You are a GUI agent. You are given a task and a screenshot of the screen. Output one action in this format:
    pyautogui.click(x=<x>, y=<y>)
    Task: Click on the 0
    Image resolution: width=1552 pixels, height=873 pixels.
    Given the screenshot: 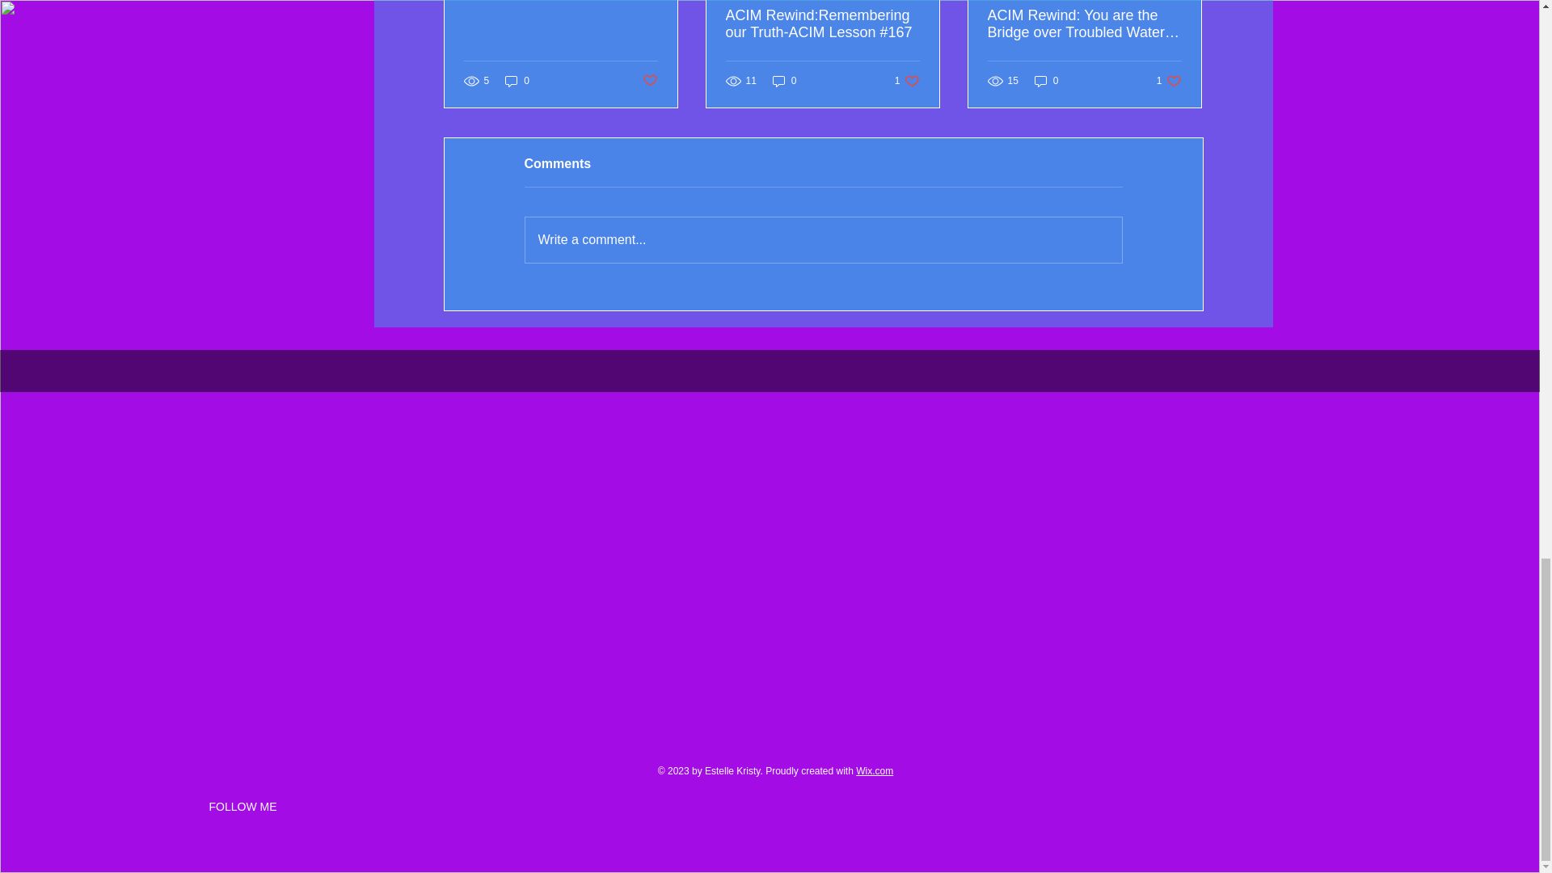 What is the action you would take?
    pyautogui.click(x=785, y=80)
    